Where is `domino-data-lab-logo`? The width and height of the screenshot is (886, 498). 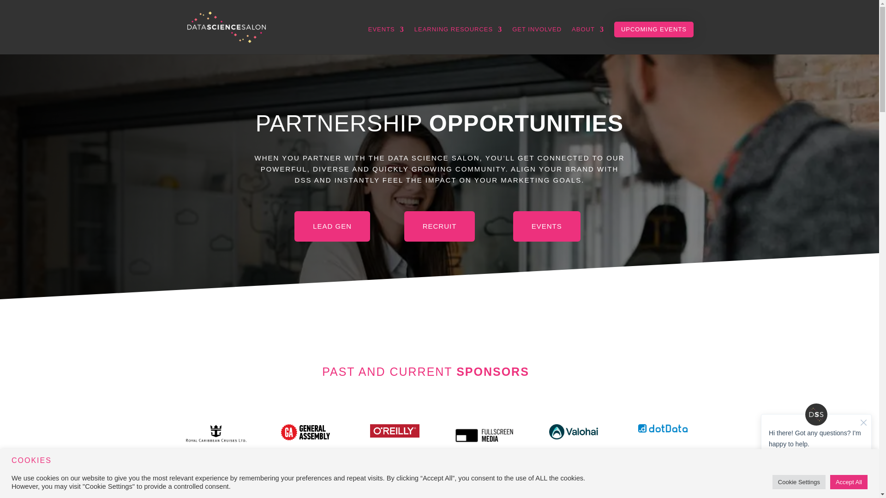 domino-data-lab-logo is located at coordinates (484, 482).